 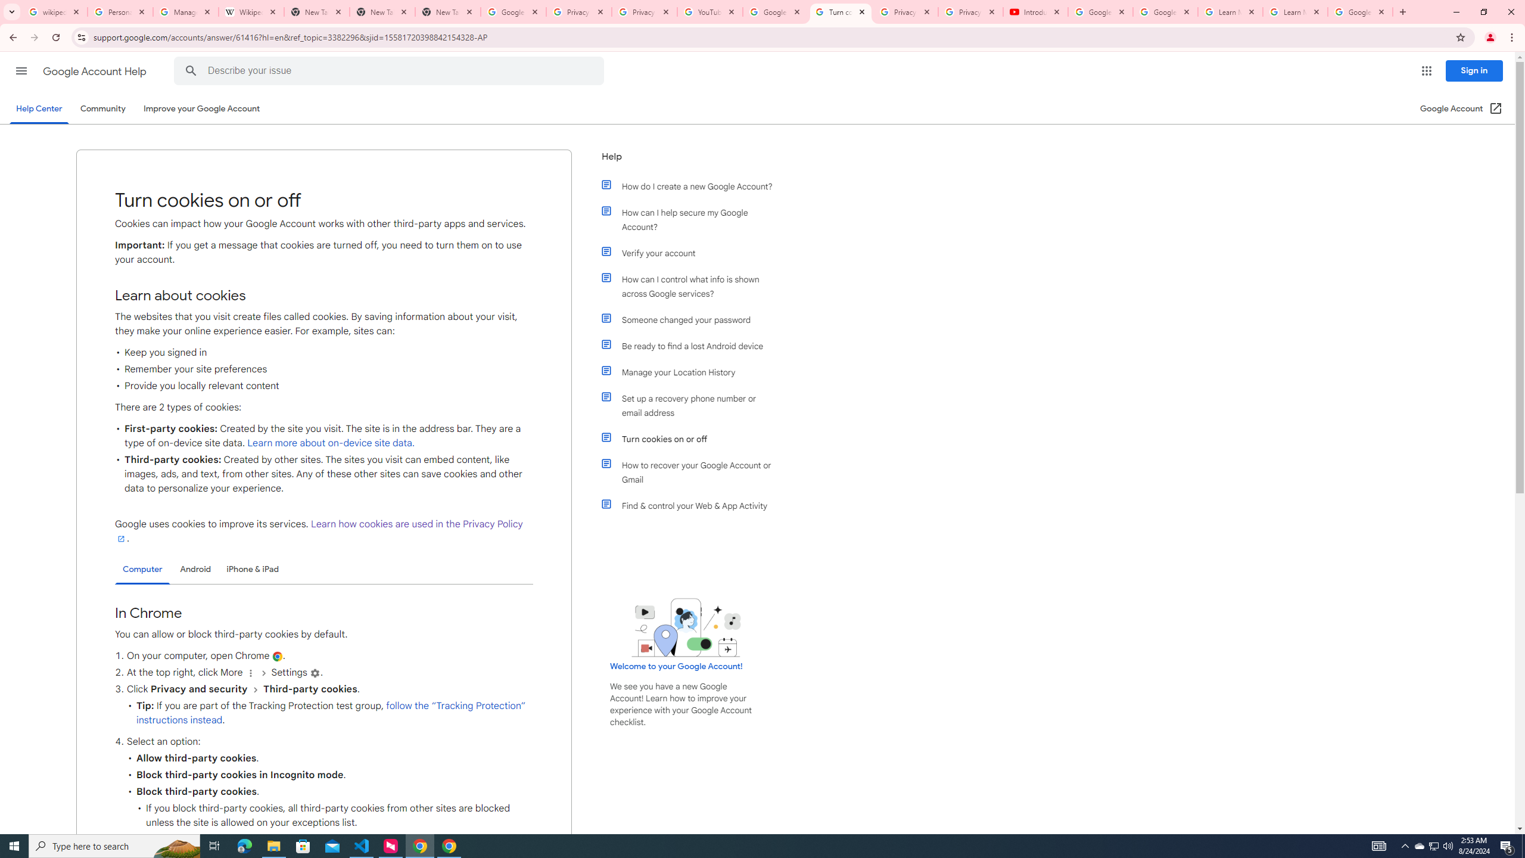 What do you see at coordinates (142, 570) in the screenshot?
I see `Computer` at bounding box center [142, 570].